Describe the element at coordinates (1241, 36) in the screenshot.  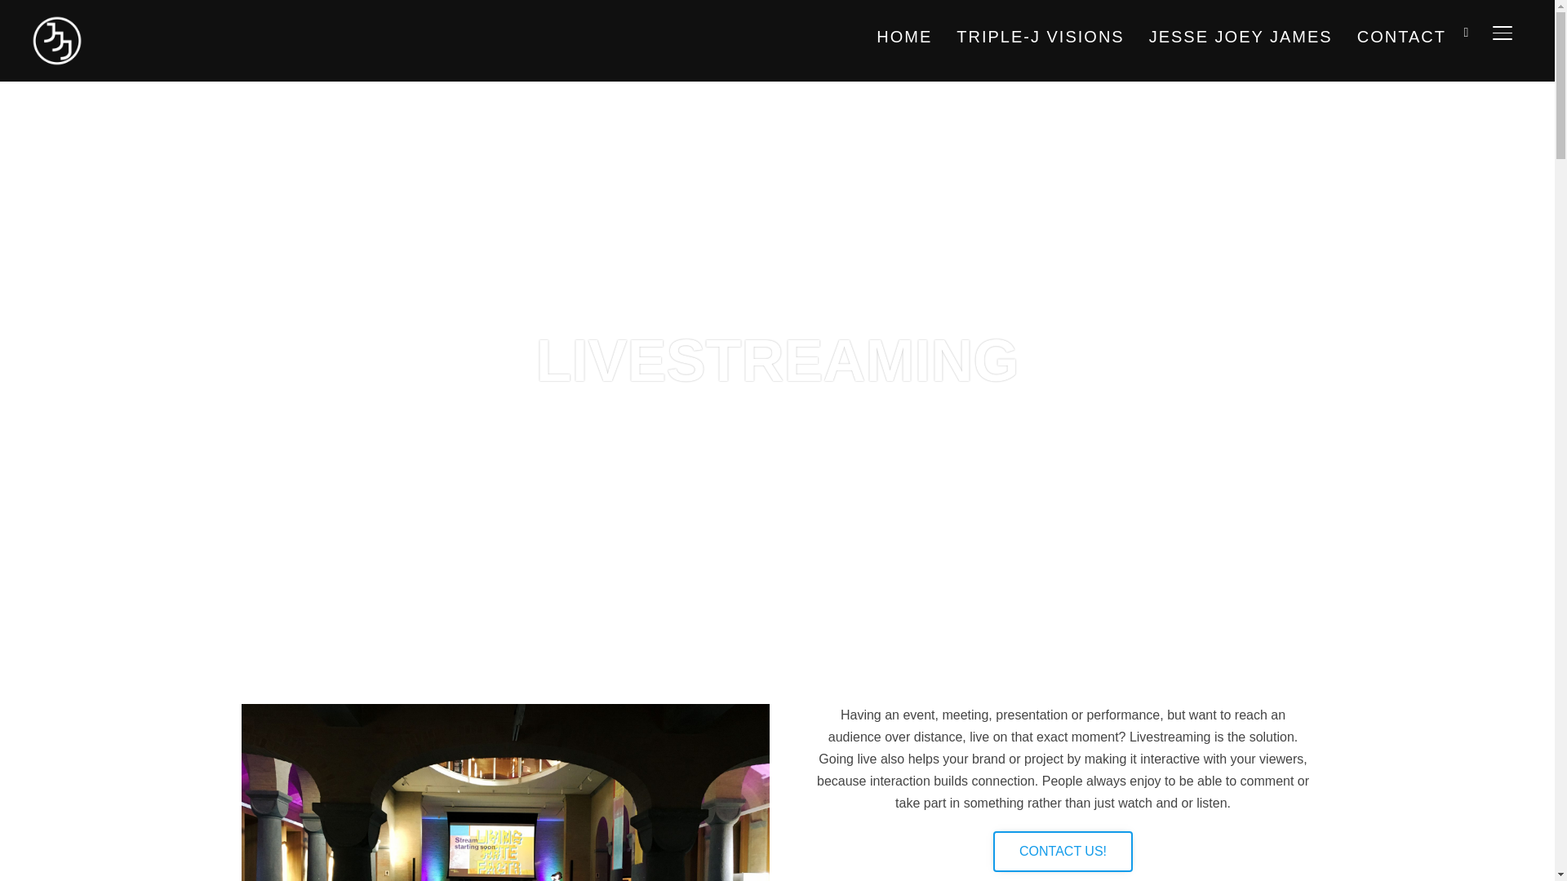
I see `JESSE JOEY JAMES` at that location.